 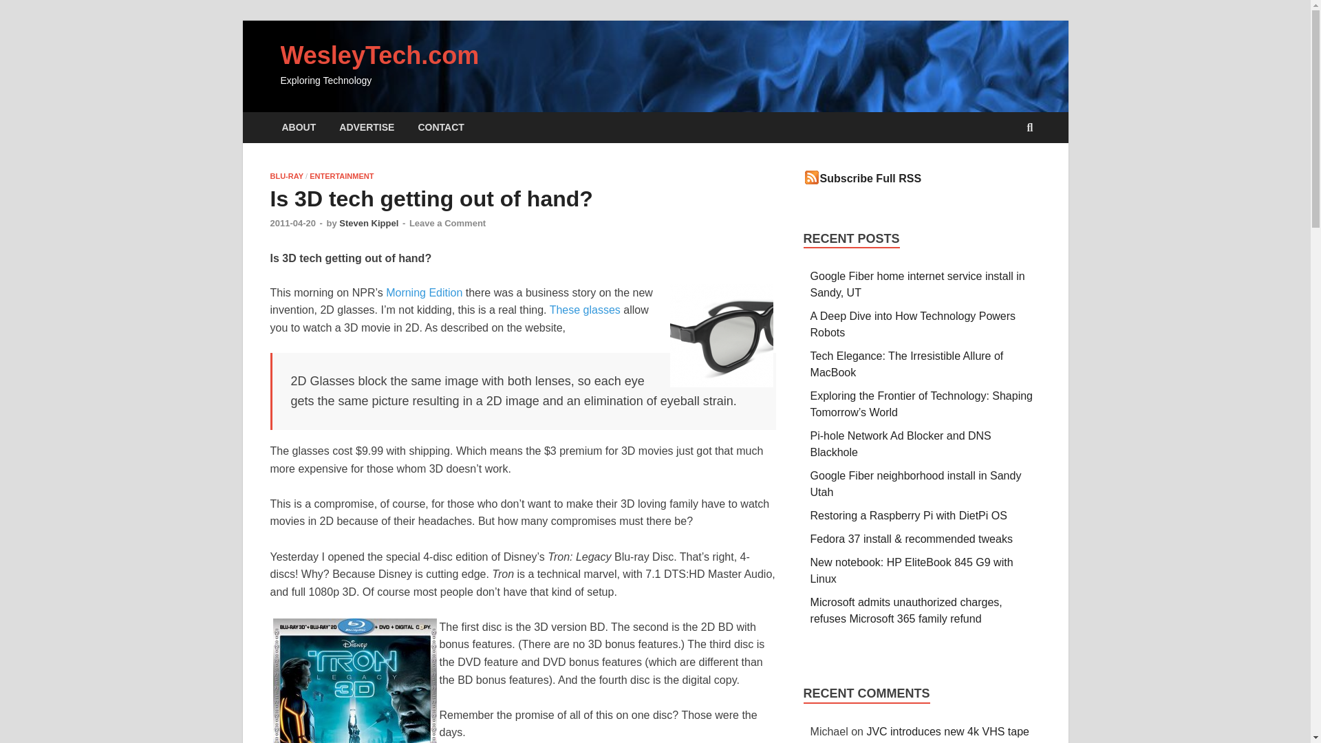 What do you see at coordinates (901, 444) in the screenshot?
I see `Pi-hole Network Ad Blocker and DNS Blackhole` at bounding box center [901, 444].